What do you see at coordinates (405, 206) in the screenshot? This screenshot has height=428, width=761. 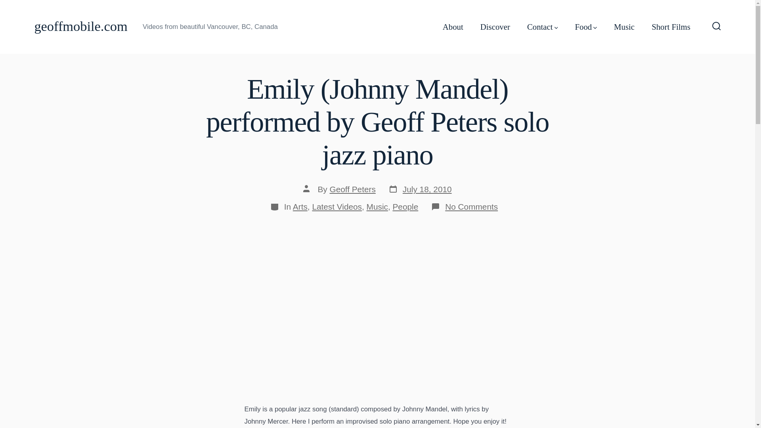 I see `About` at bounding box center [405, 206].